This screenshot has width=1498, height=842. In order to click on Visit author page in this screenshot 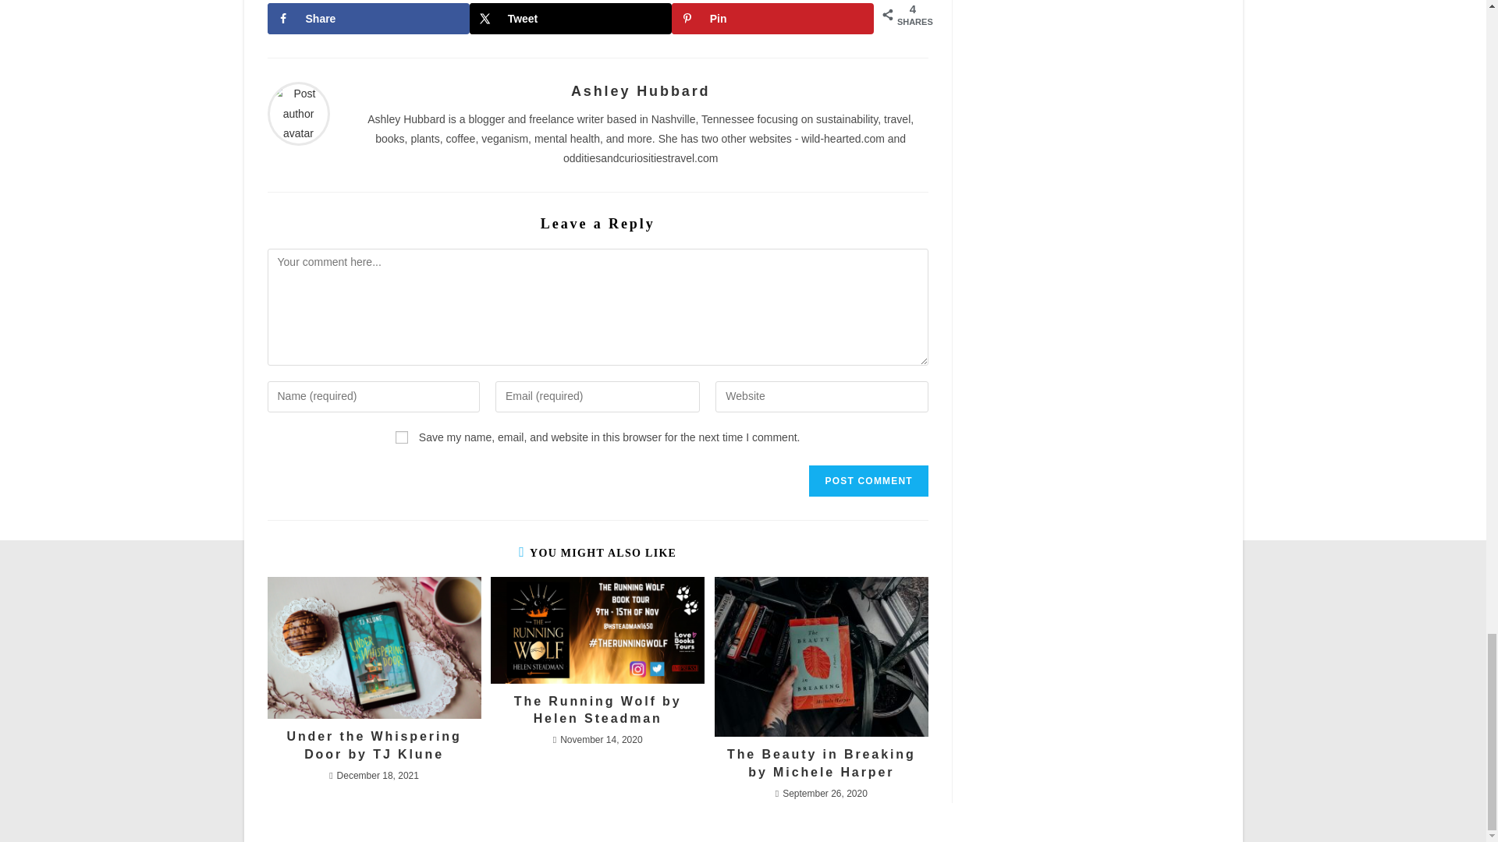, I will do `click(298, 113)`.